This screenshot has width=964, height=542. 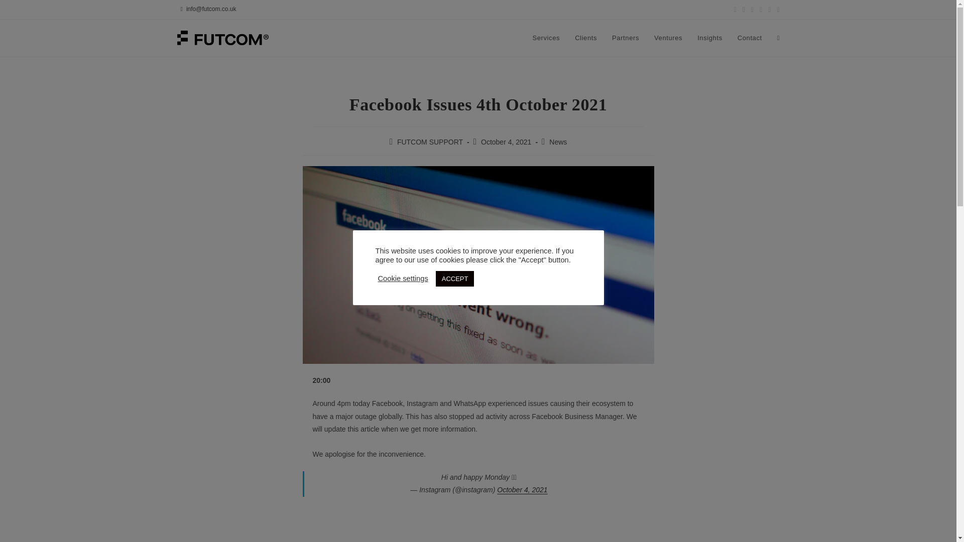 I want to click on October 4, 2021, so click(x=522, y=489).